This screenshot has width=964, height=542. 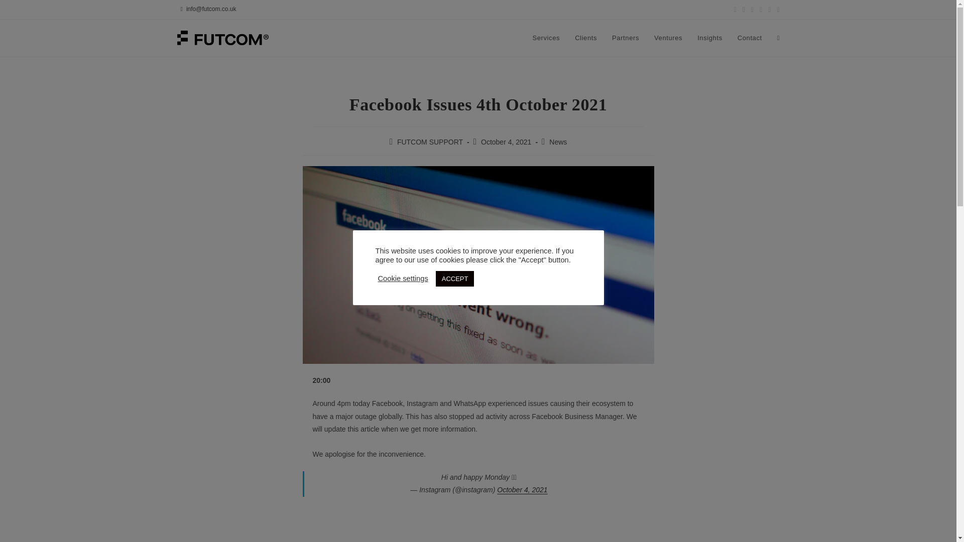 I want to click on October 4, 2021, so click(x=522, y=489).